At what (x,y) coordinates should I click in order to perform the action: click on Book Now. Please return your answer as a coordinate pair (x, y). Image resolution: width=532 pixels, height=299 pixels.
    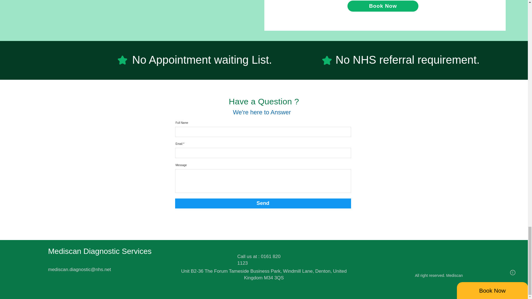
    Looking at the image, I should click on (383, 6).